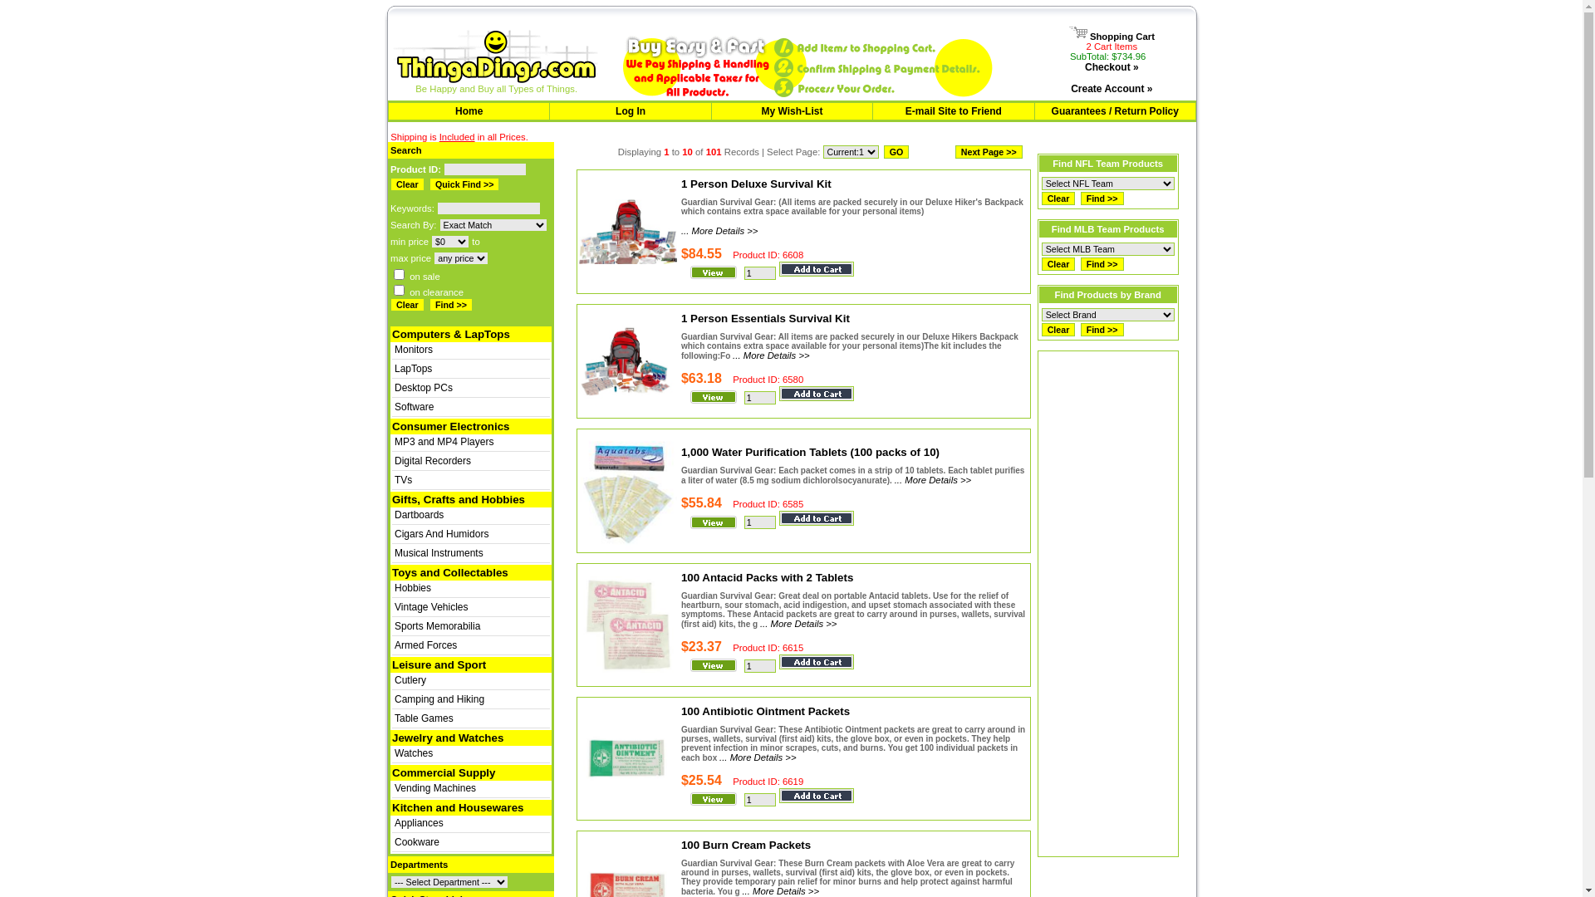 This screenshot has height=897, width=1595. What do you see at coordinates (464, 184) in the screenshot?
I see `Quick Find >>` at bounding box center [464, 184].